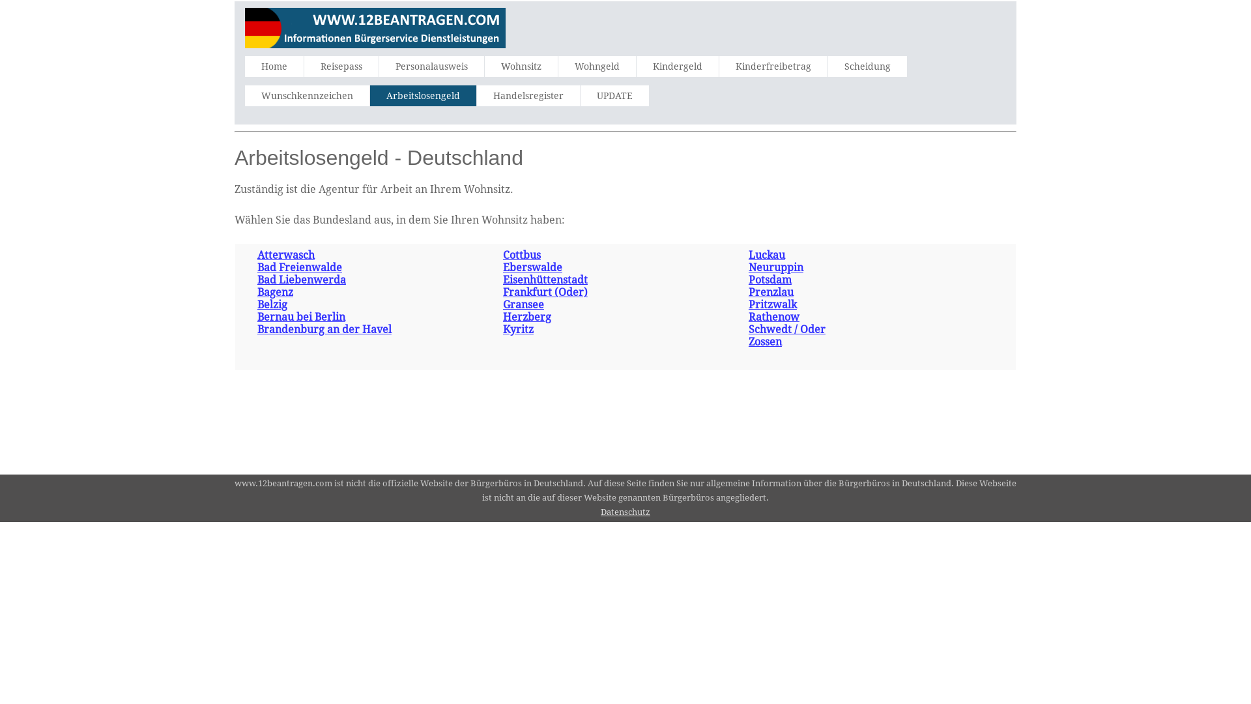  What do you see at coordinates (776, 267) in the screenshot?
I see `Neuruppin` at bounding box center [776, 267].